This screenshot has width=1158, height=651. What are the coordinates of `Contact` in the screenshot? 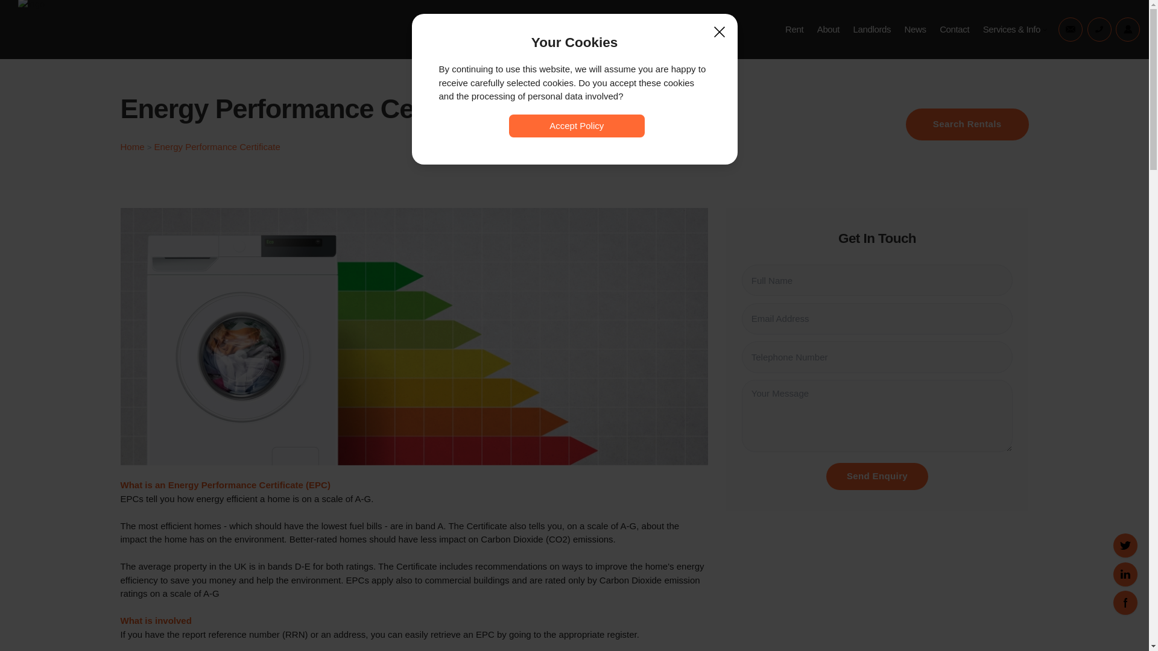 It's located at (954, 29).